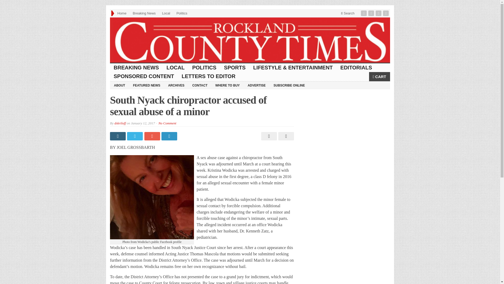 This screenshot has width=504, height=284. I want to click on Local, so click(166, 13).